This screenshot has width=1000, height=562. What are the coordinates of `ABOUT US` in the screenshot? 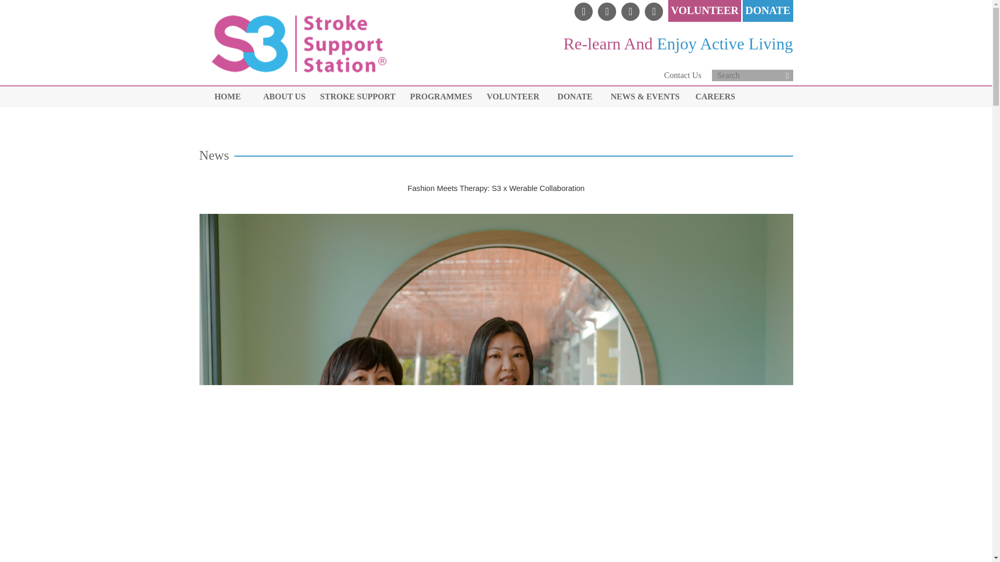 It's located at (284, 97).